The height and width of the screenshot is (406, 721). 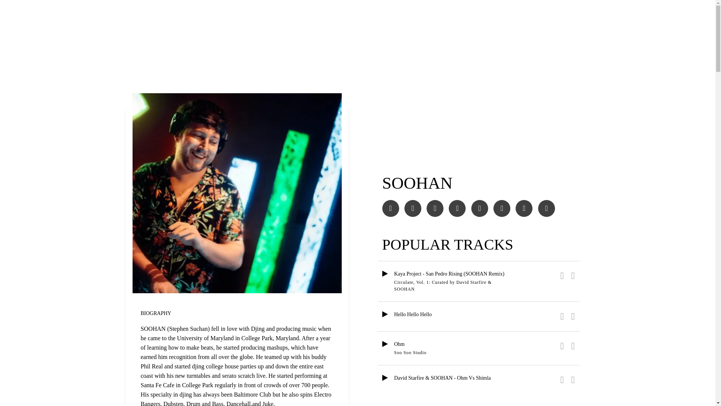 What do you see at coordinates (258, 17) in the screenshot?
I see `MERCH` at bounding box center [258, 17].